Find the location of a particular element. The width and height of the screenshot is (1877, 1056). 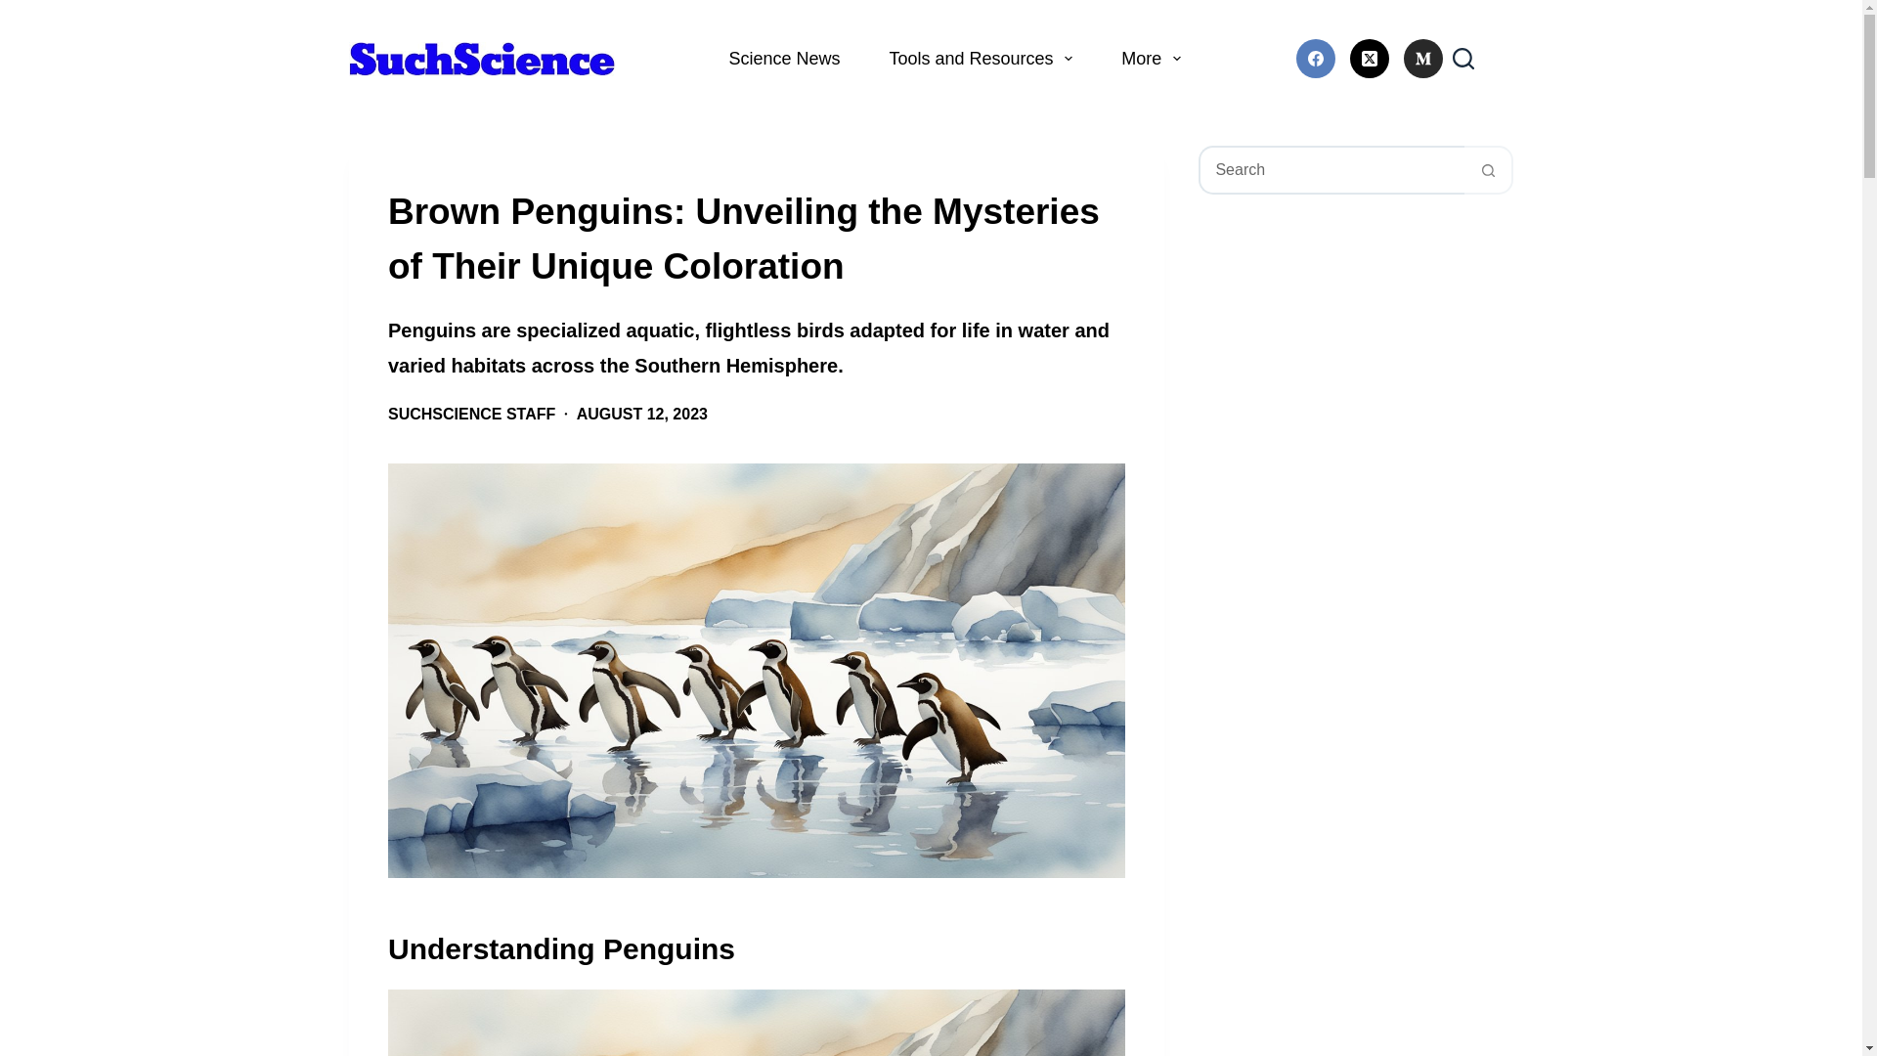

More is located at coordinates (1150, 59).